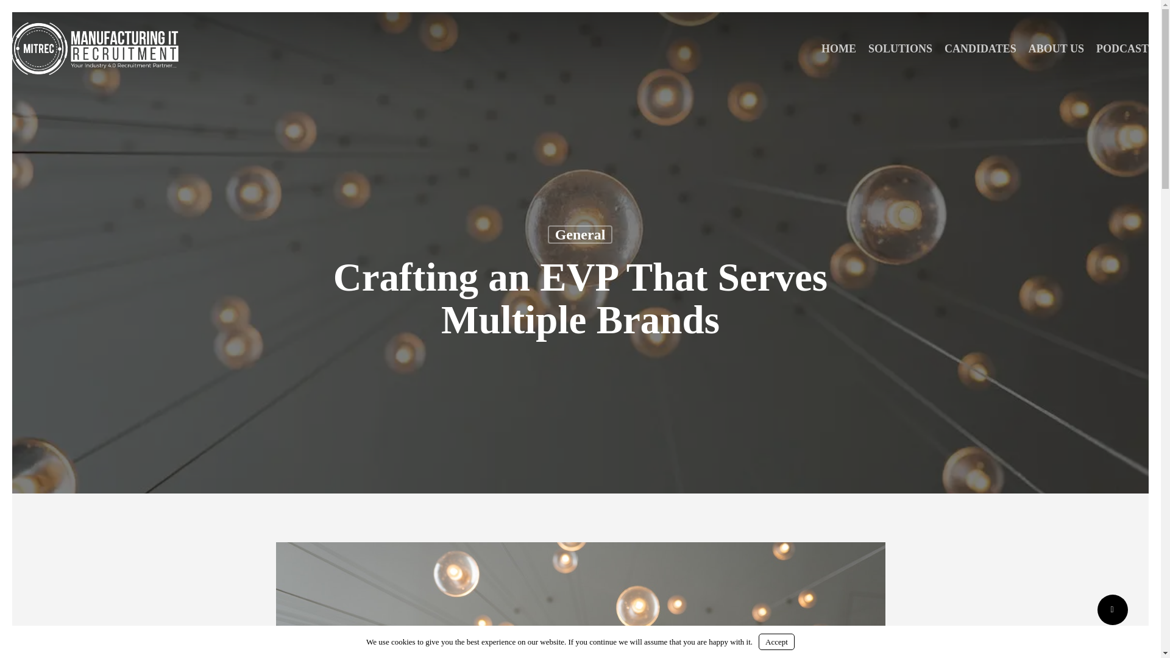  What do you see at coordinates (980, 49) in the screenshot?
I see `CANDIDATES` at bounding box center [980, 49].